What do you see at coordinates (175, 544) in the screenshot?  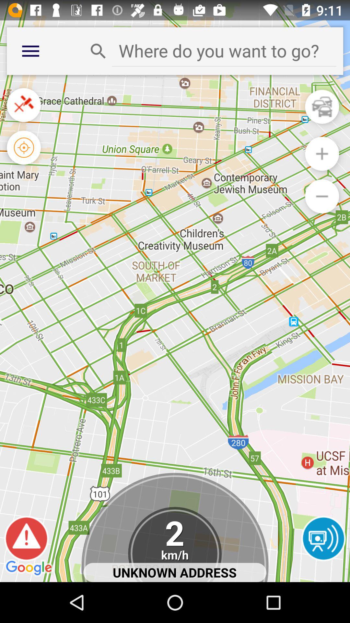 I see `changes from km to miles/h` at bounding box center [175, 544].